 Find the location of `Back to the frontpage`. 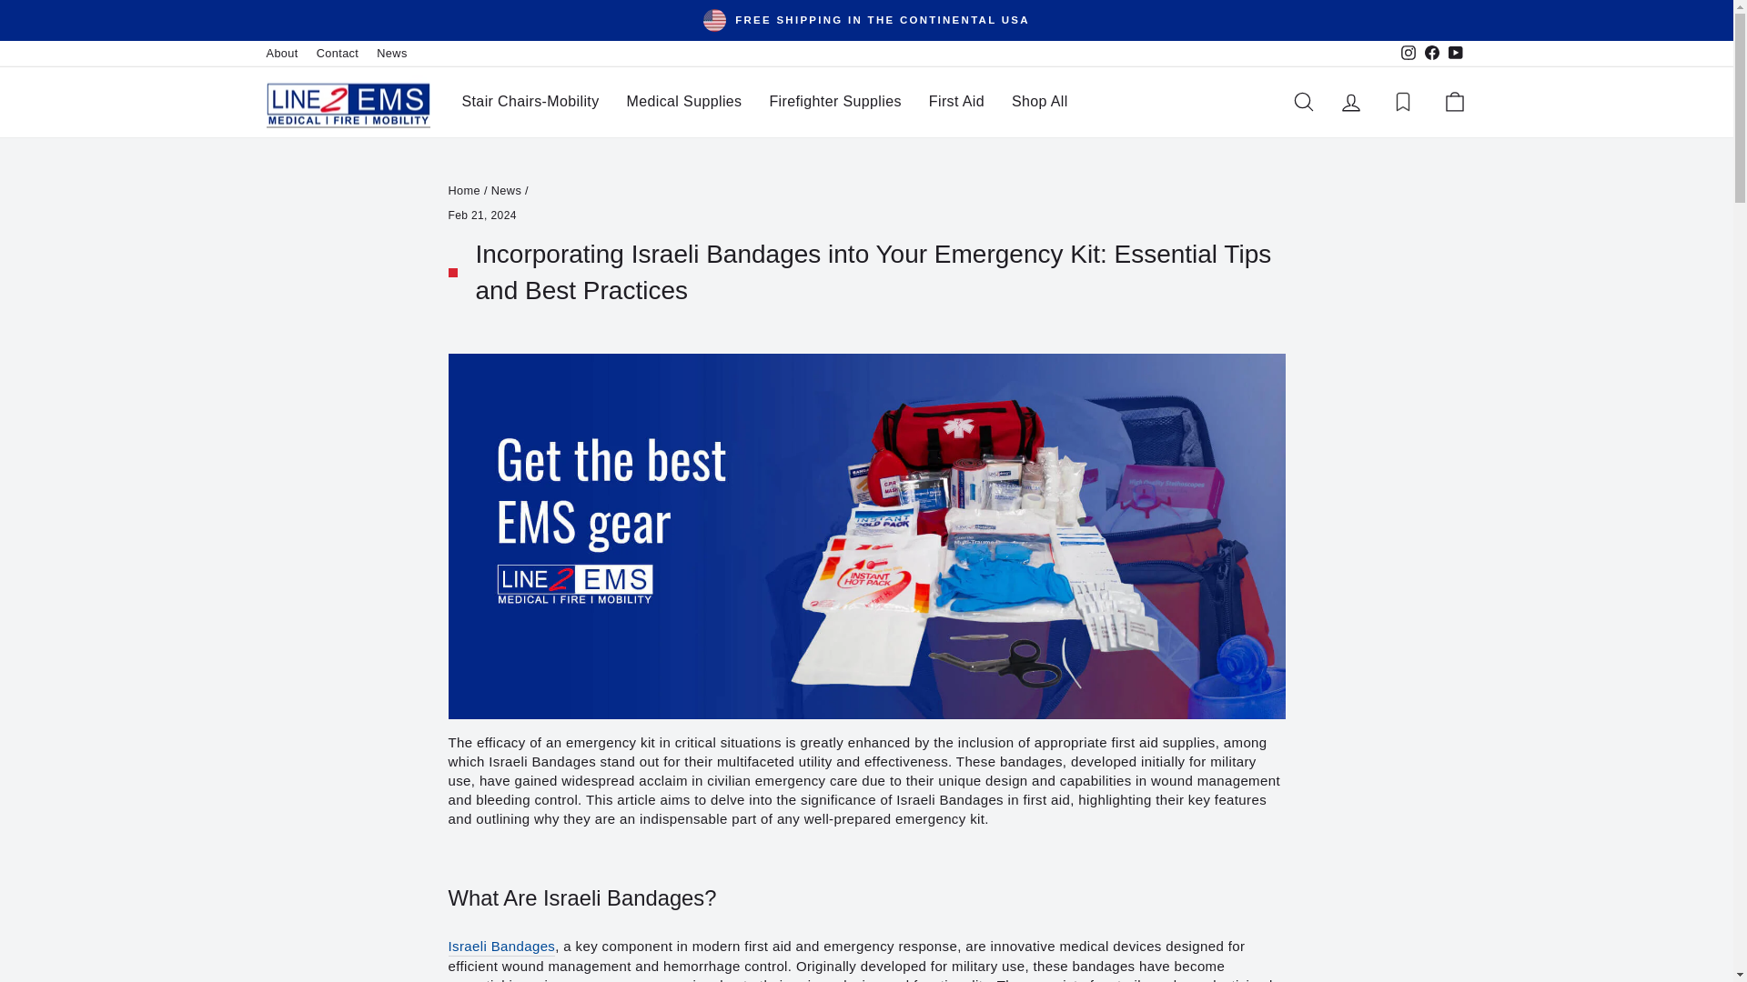

Back to the frontpage is located at coordinates (464, 190).